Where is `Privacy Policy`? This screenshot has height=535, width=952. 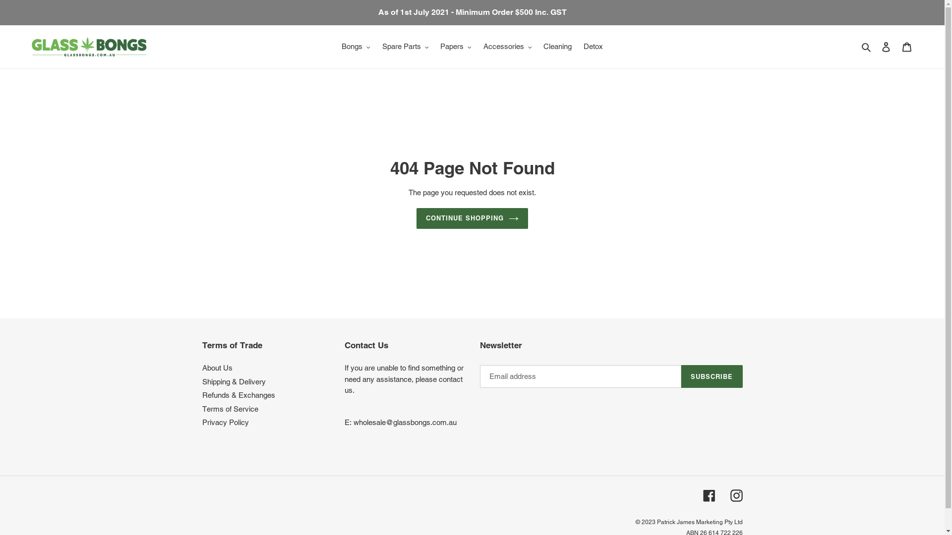 Privacy Policy is located at coordinates (226, 422).